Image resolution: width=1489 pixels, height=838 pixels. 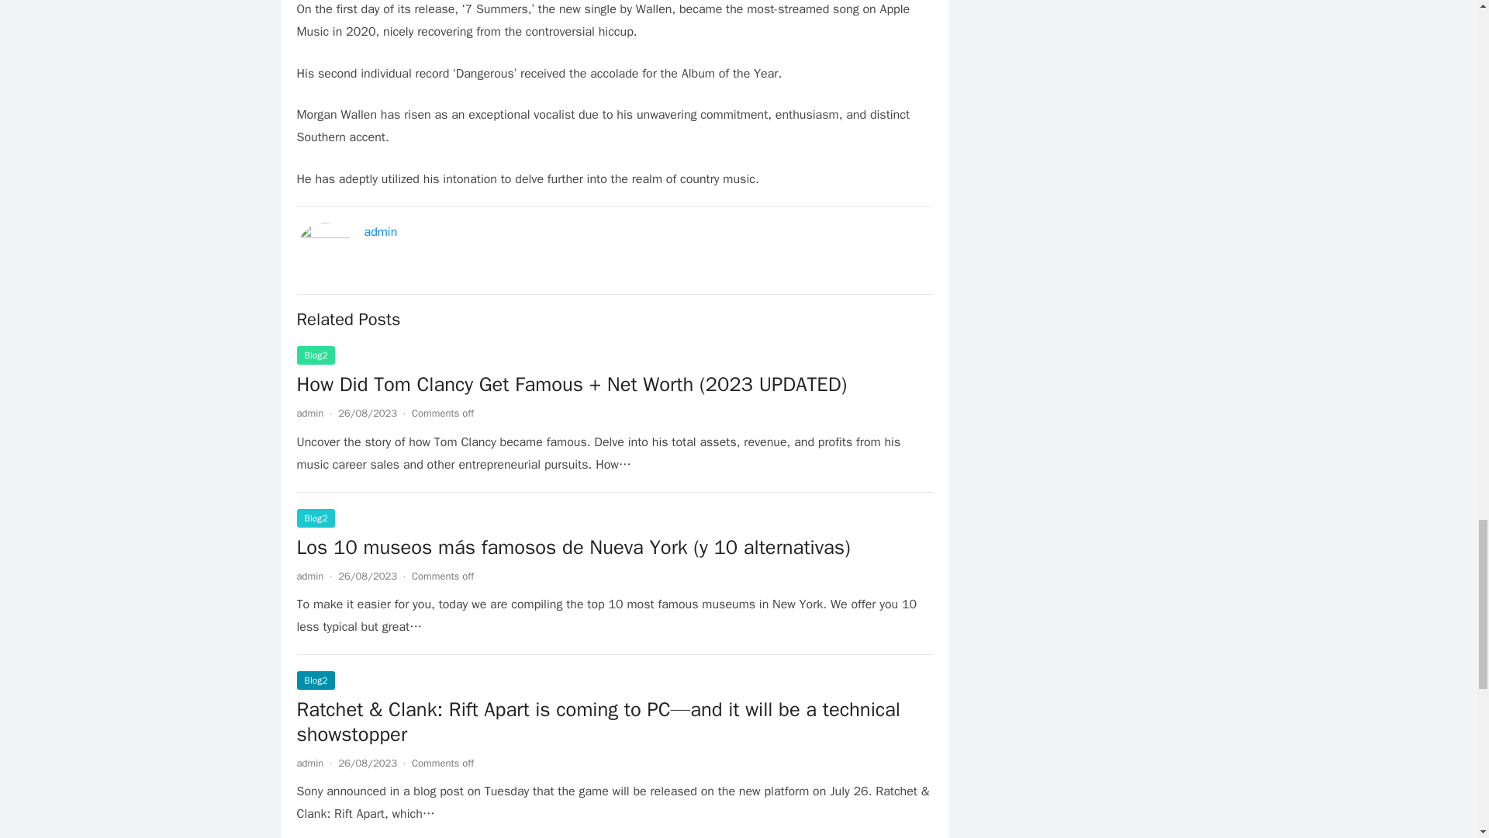 I want to click on Blog2, so click(x=316, y=518).